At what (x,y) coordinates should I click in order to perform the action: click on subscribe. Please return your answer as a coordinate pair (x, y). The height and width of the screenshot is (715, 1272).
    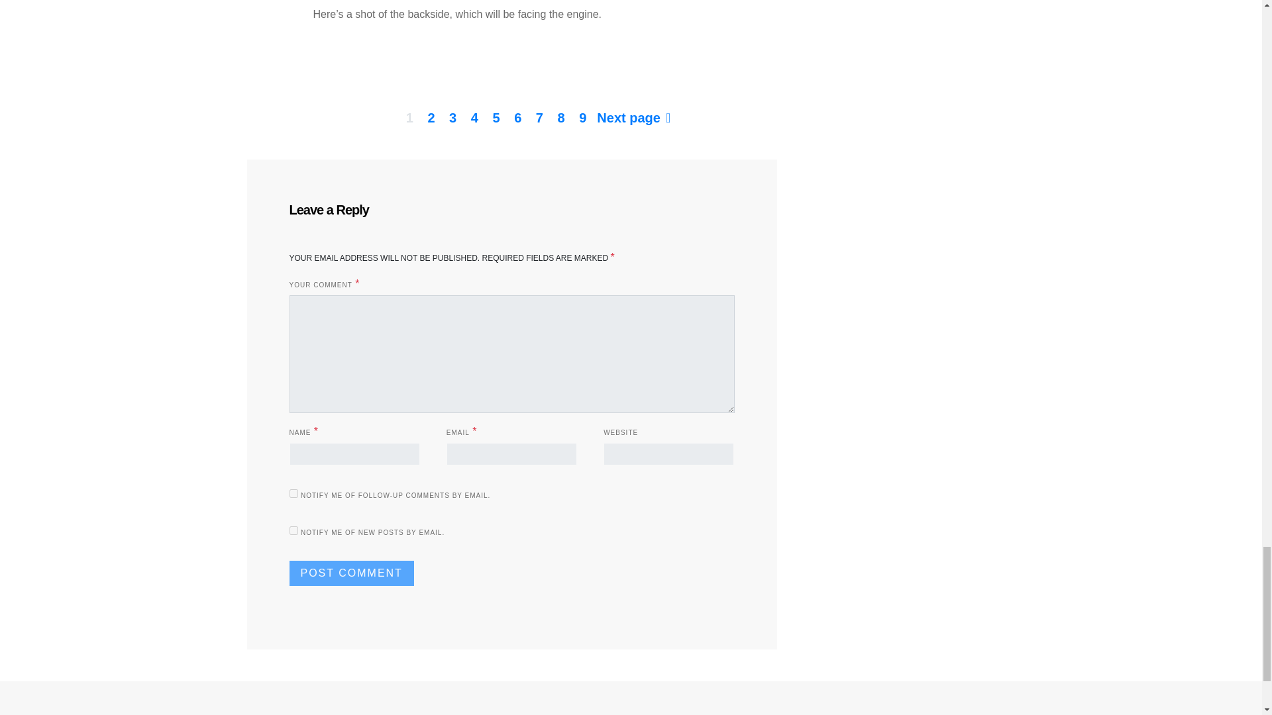
    Looking at the image, I should click on (293, 530).